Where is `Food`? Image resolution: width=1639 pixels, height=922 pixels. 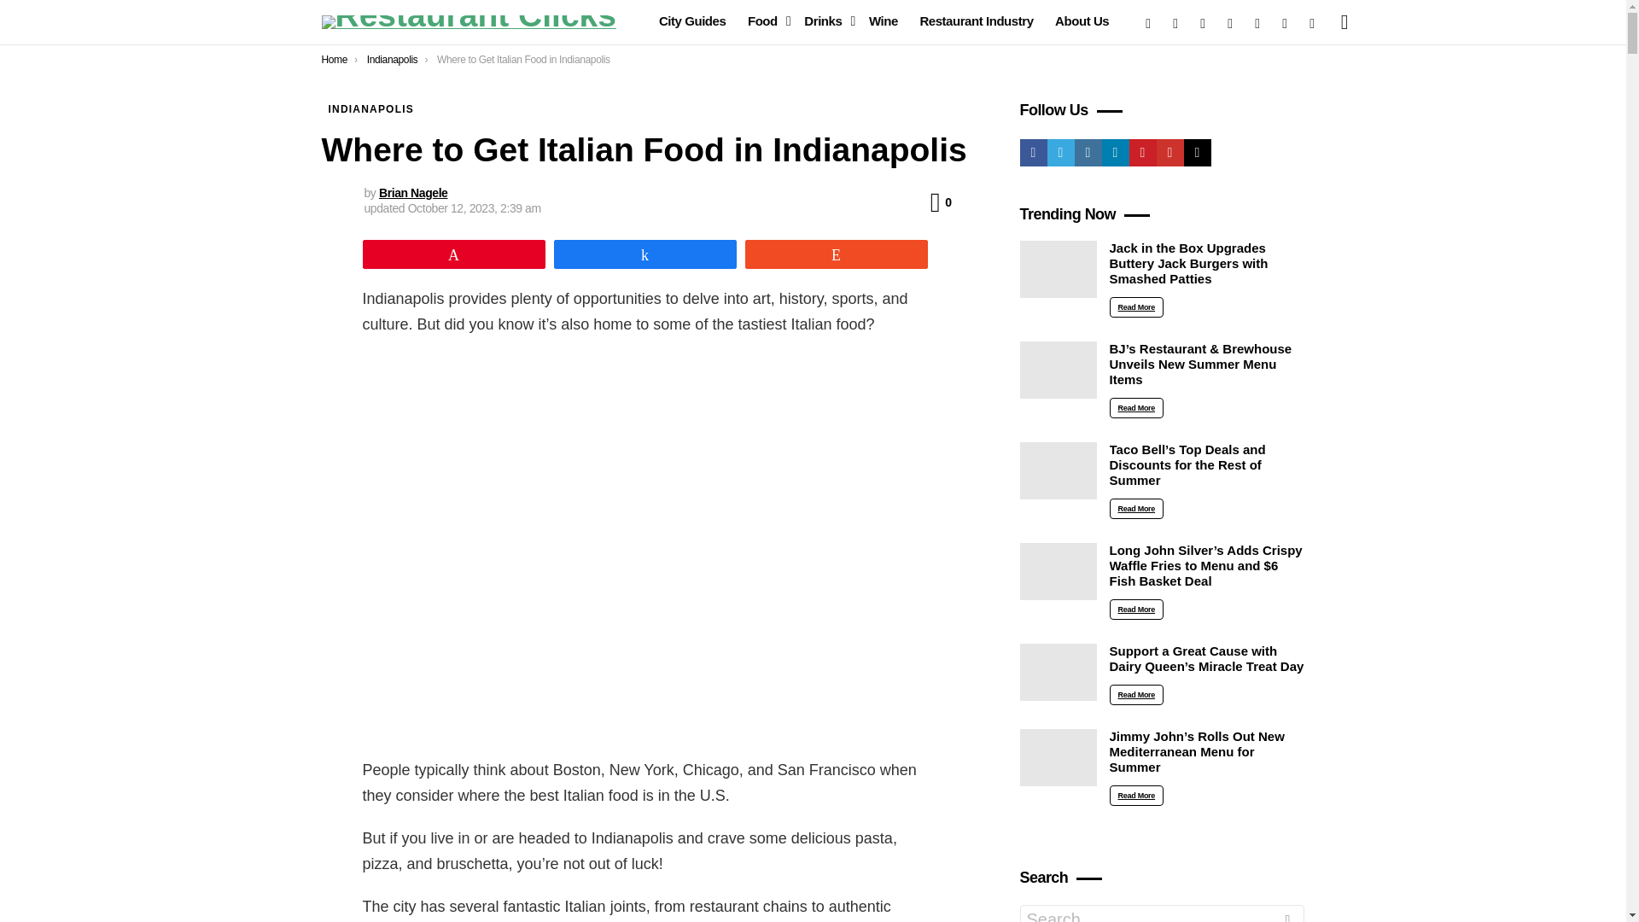
Food is located at coordinates (765, 20).